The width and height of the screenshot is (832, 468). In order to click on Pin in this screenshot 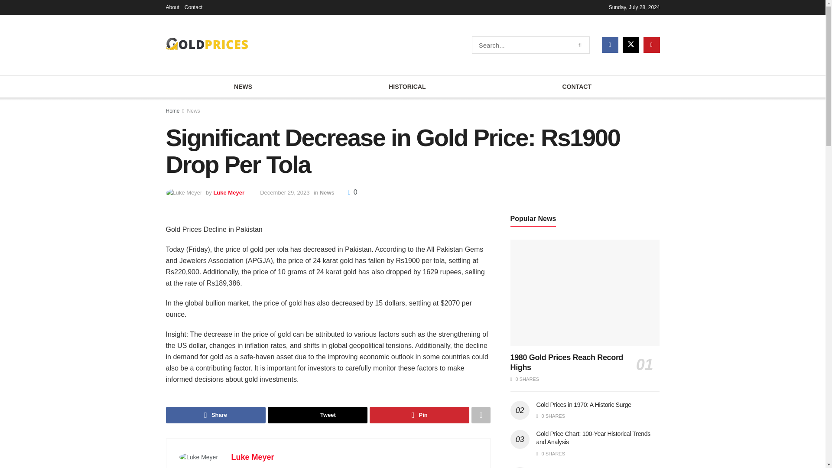, I will do `click(419, 415)`.